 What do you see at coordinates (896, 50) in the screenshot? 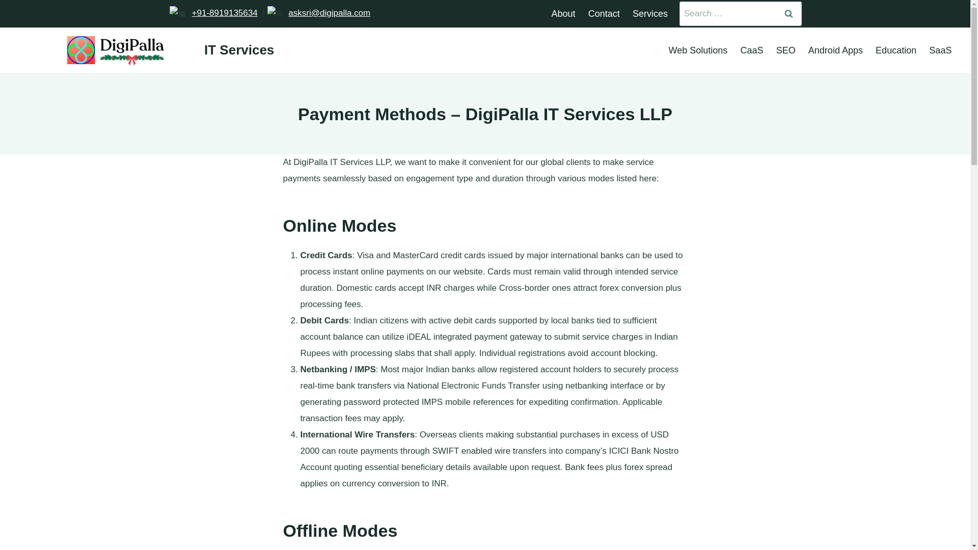
I see `Education` at bounding box center [896, 50].